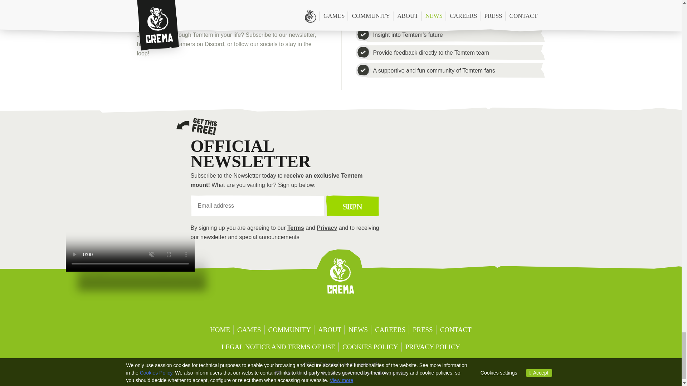  What do you see at coordinates (147, 76) in the screenshot?
I see `Discord` at bounding box center [147, 76].